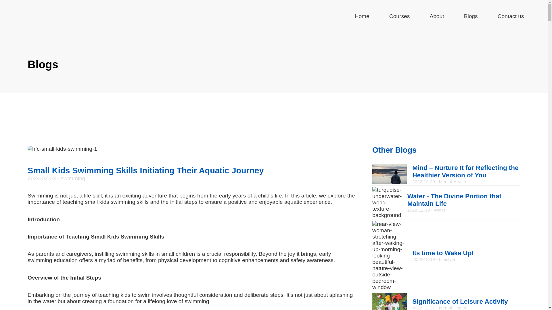 Image resolution: width=552 pixels, height=310 pixels. What do you see at coordinates (436, 17) in the screenshot?
I see `Home` at bounding box center [436, 17].